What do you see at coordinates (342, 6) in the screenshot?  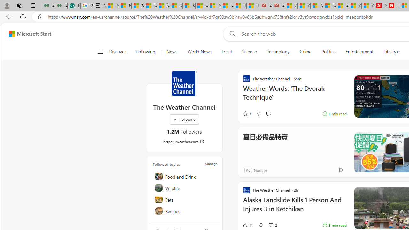 I see `20 Ways to Boost Your Protein Intake at Every Meal` at bounding box center [342, 6].